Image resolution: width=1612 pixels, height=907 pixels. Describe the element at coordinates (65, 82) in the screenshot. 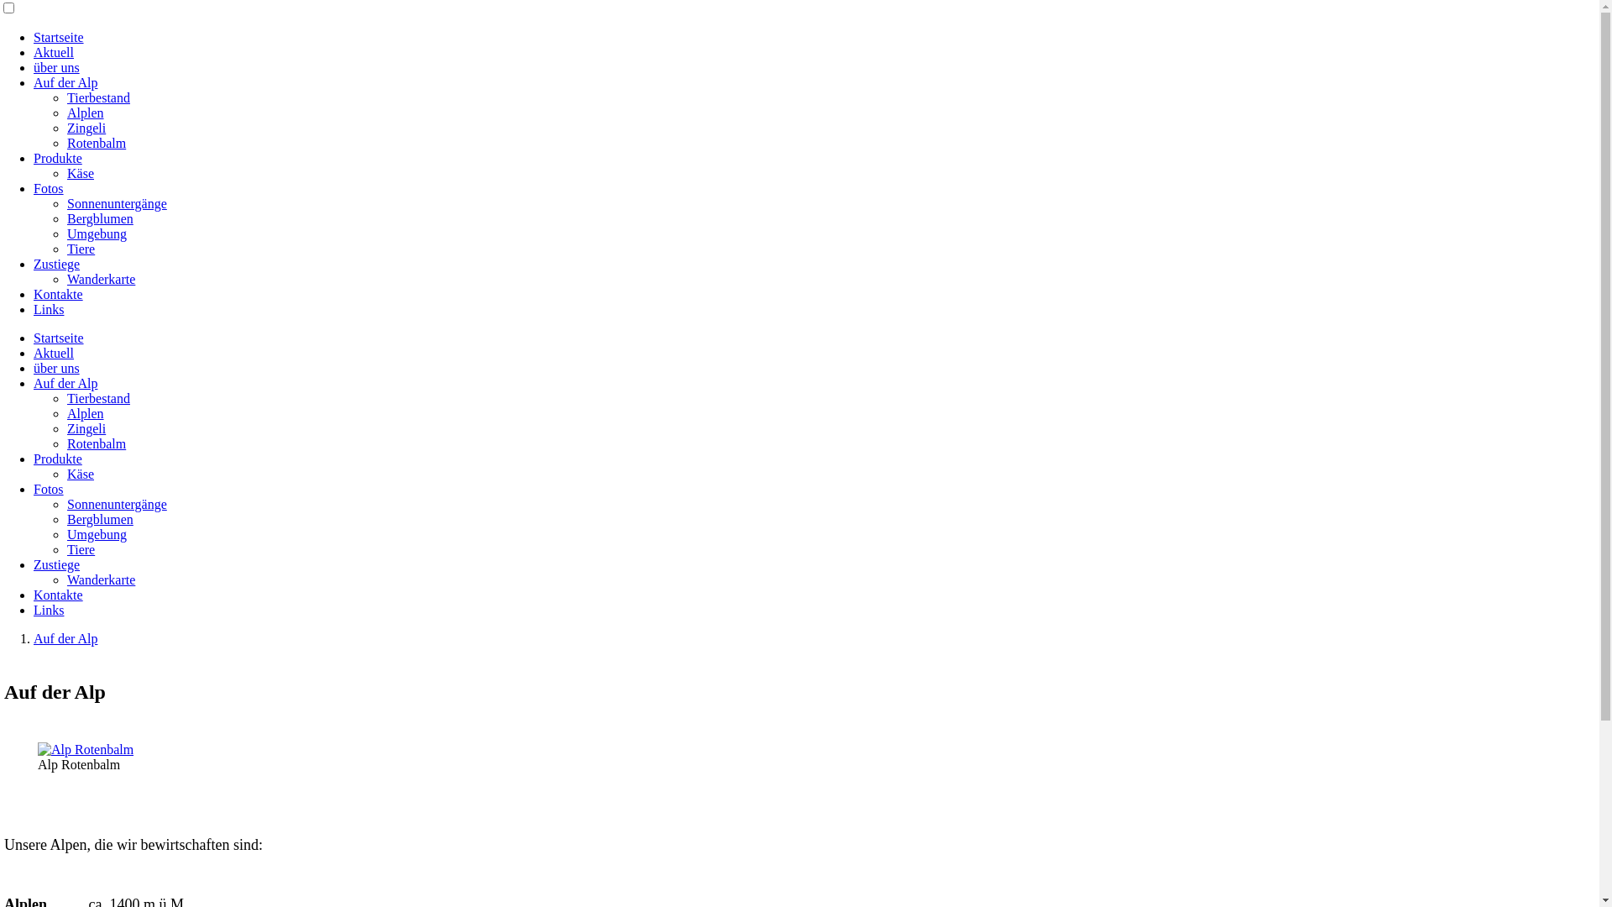

I see `Auf der Alp` at that location.